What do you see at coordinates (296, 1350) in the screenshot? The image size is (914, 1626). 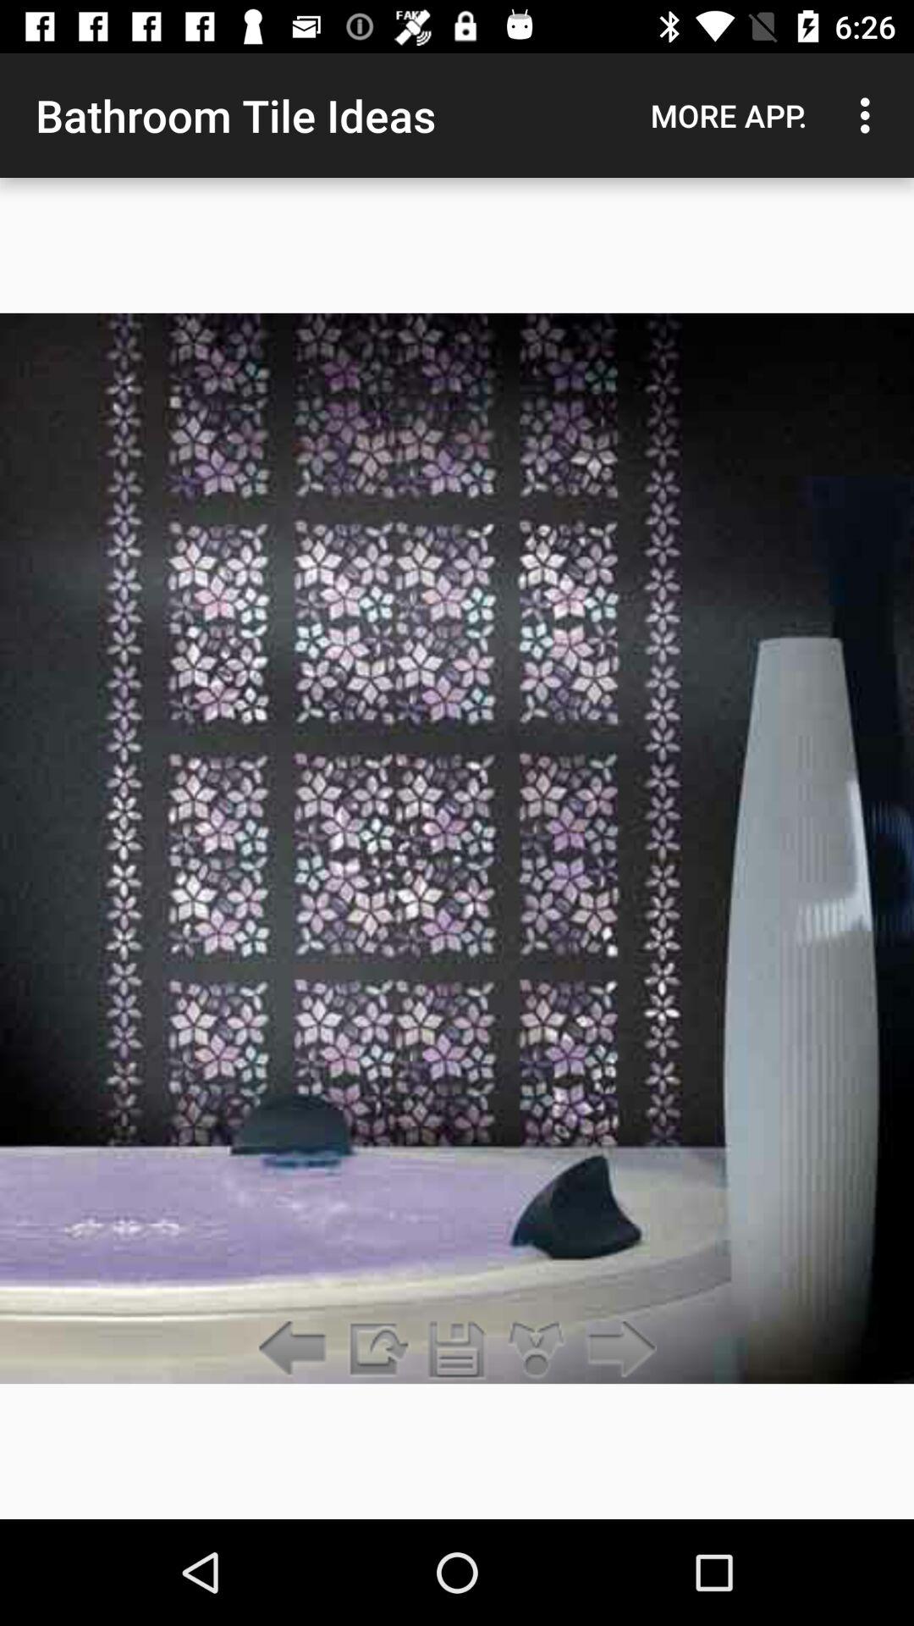 I see `previous` at bounding box center [296, 1350].